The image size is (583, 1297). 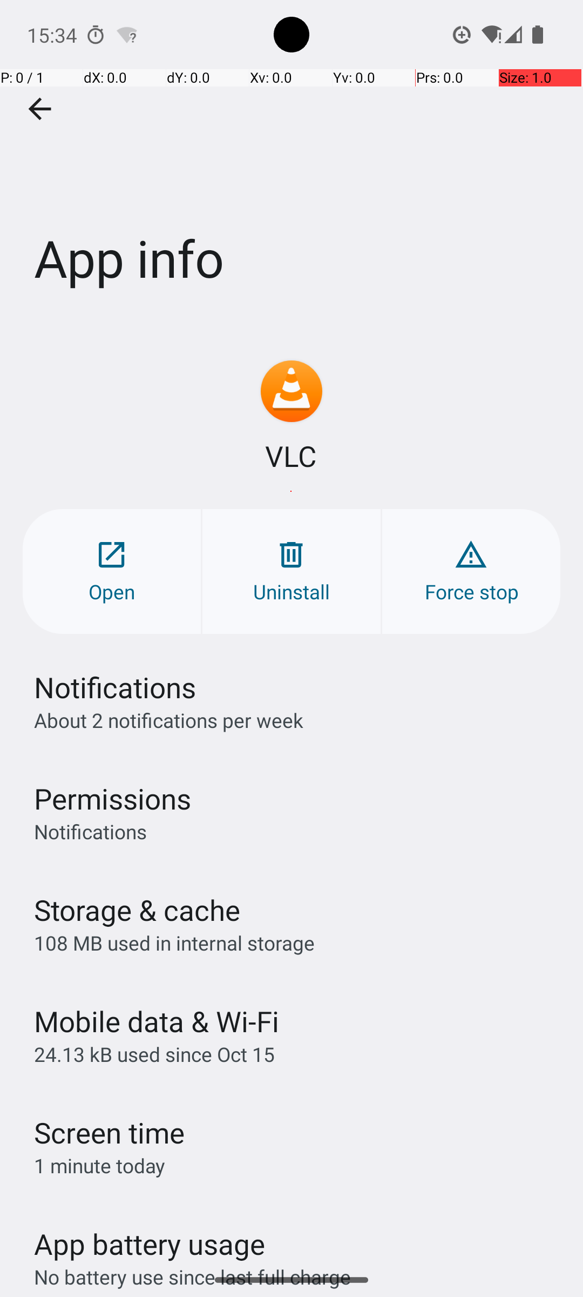 I want to click on 108 MB used in internal storage, so click(x=174, y=942).